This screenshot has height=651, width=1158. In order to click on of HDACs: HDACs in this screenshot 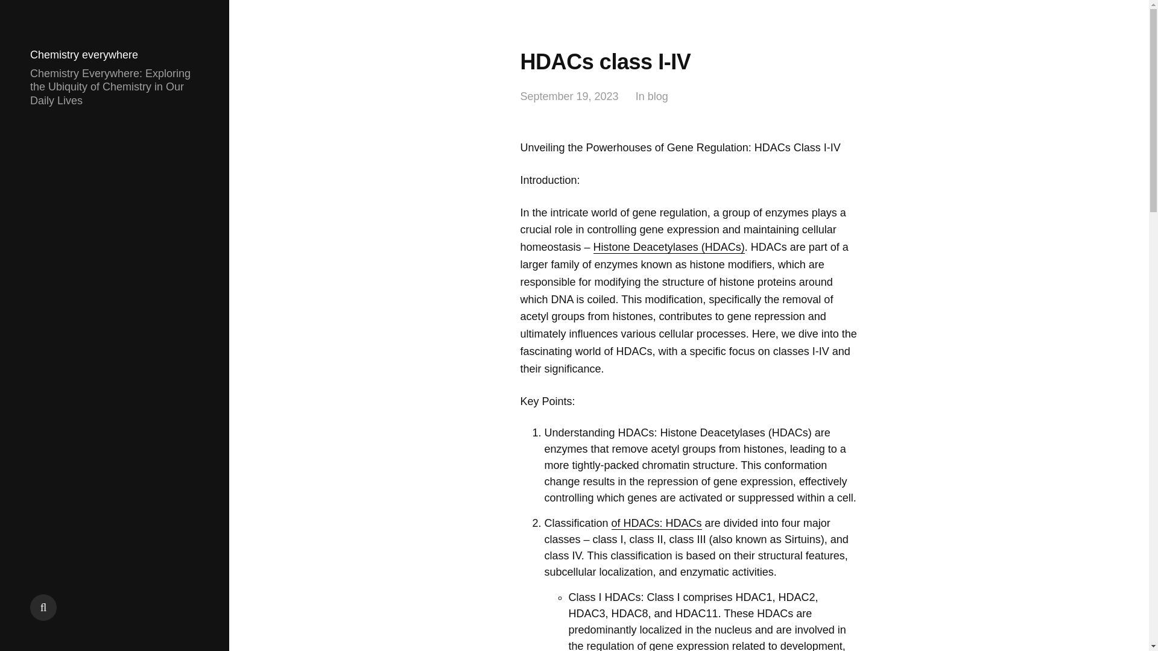, I will do `click(656, 523)`.